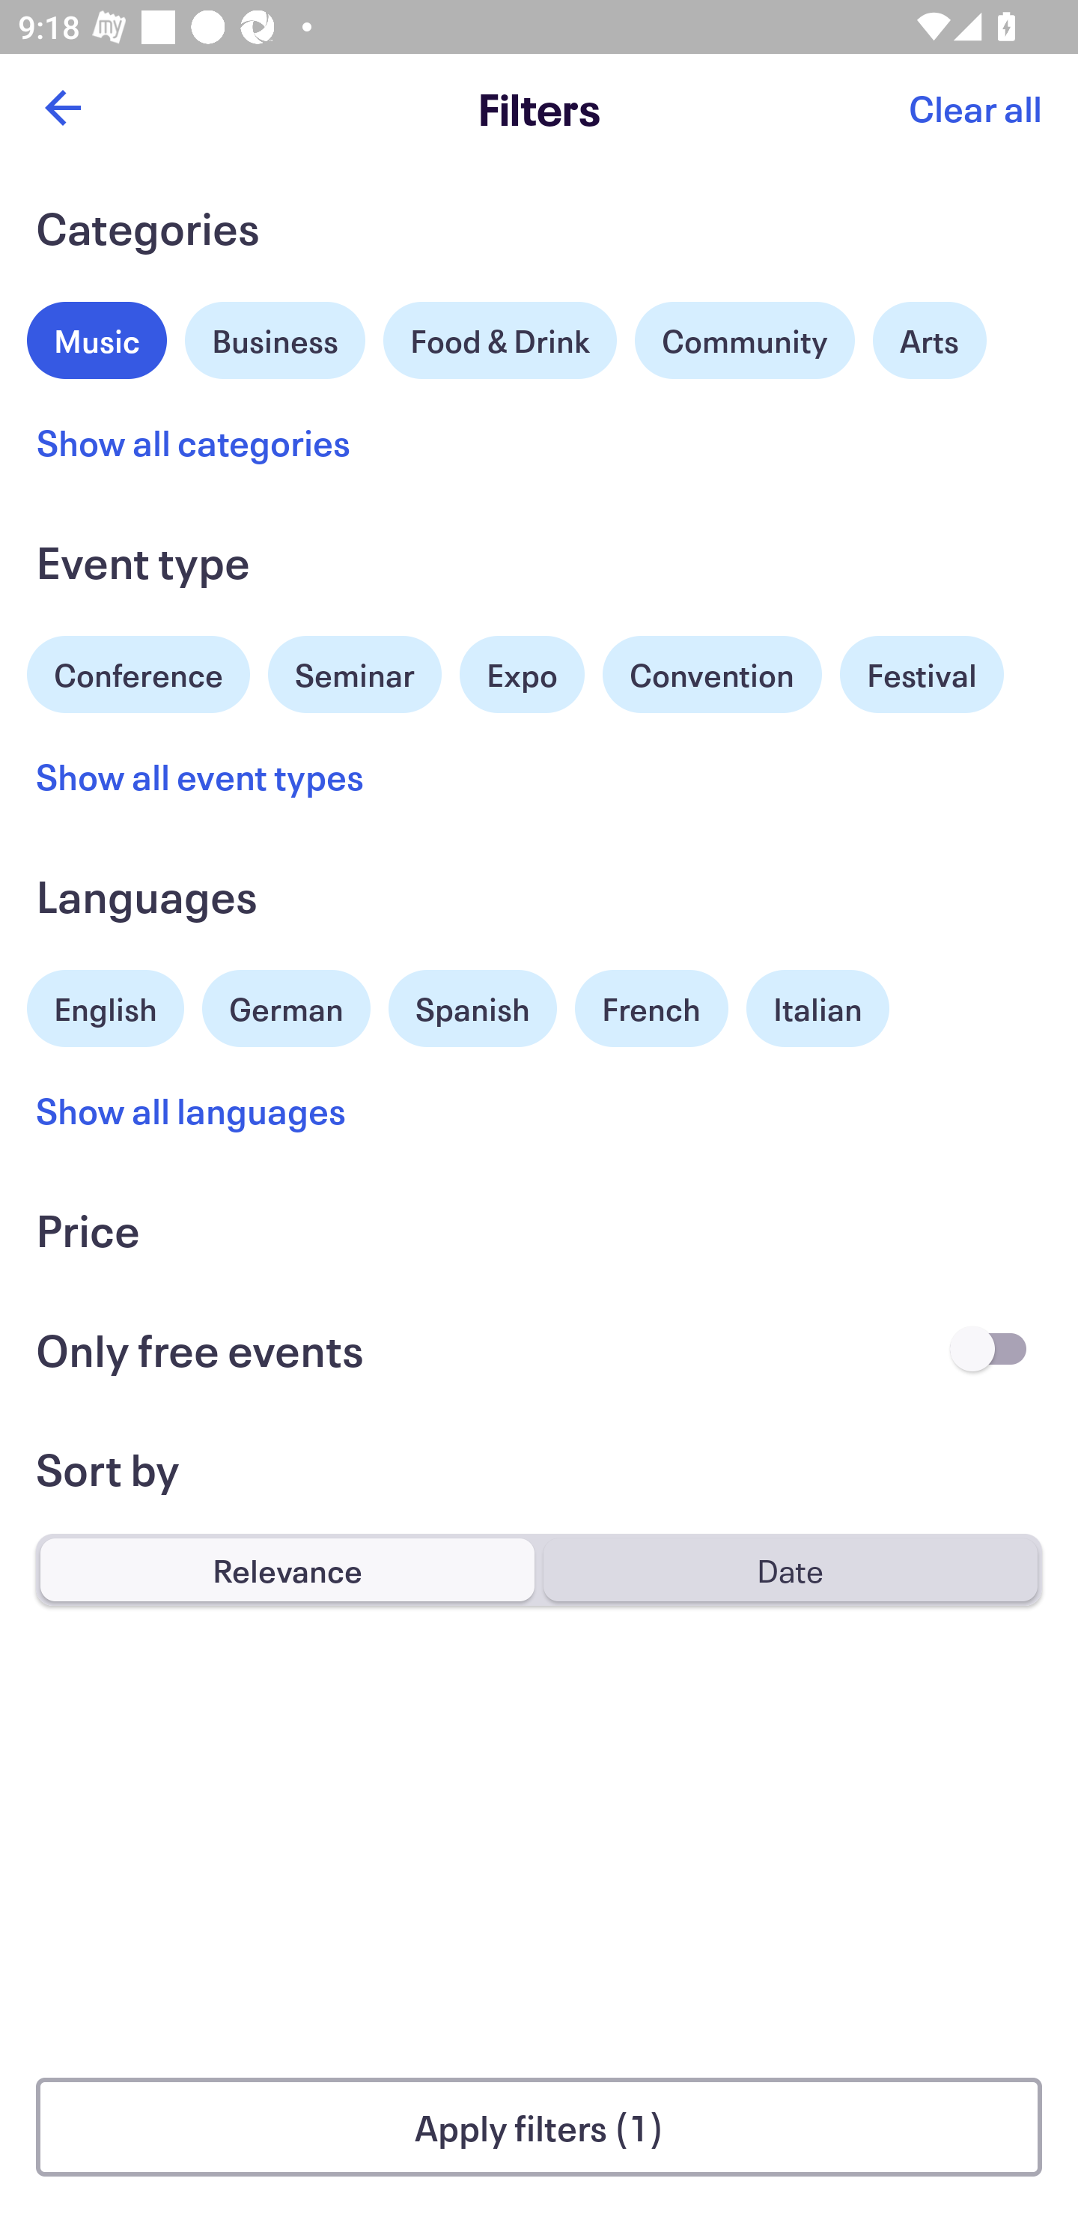  I want to click on Festival, so click(921, 674).